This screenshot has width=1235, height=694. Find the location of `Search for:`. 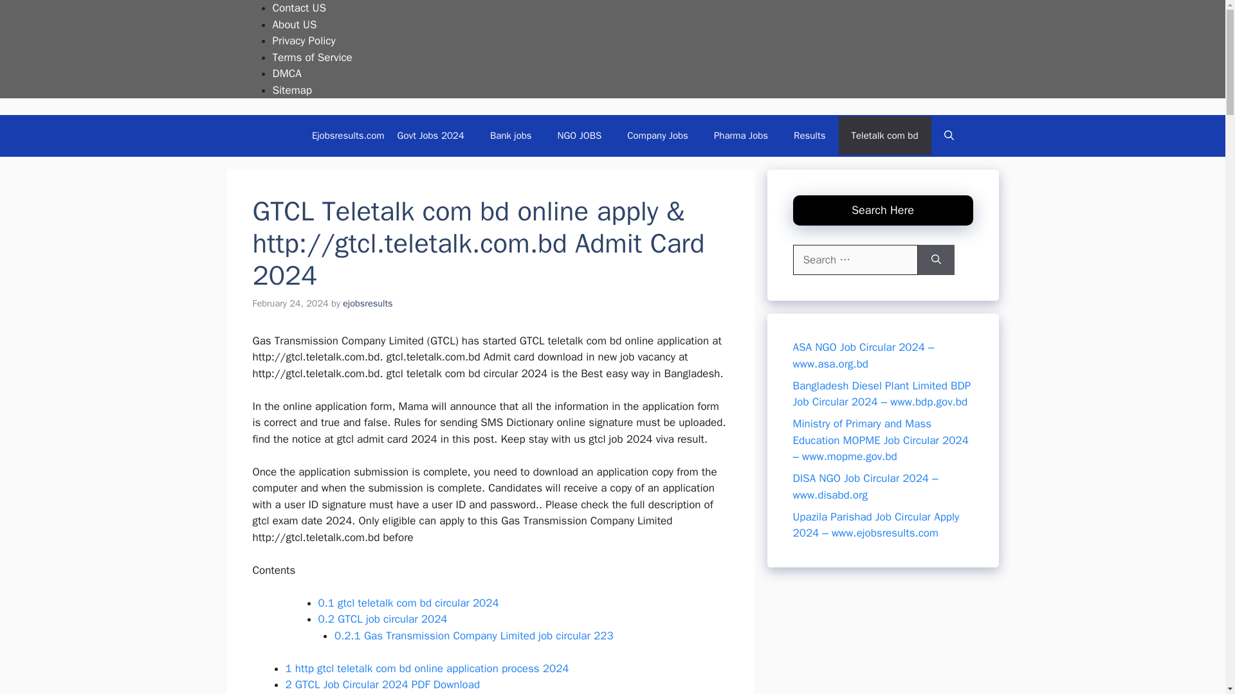

Search for: is located at coordinates (855, 260).